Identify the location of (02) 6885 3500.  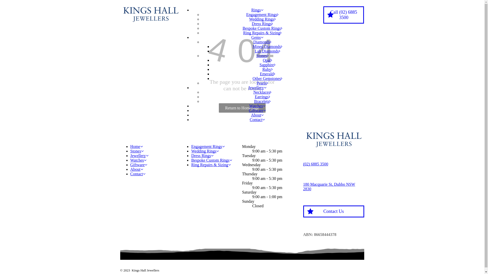
(316, 164).